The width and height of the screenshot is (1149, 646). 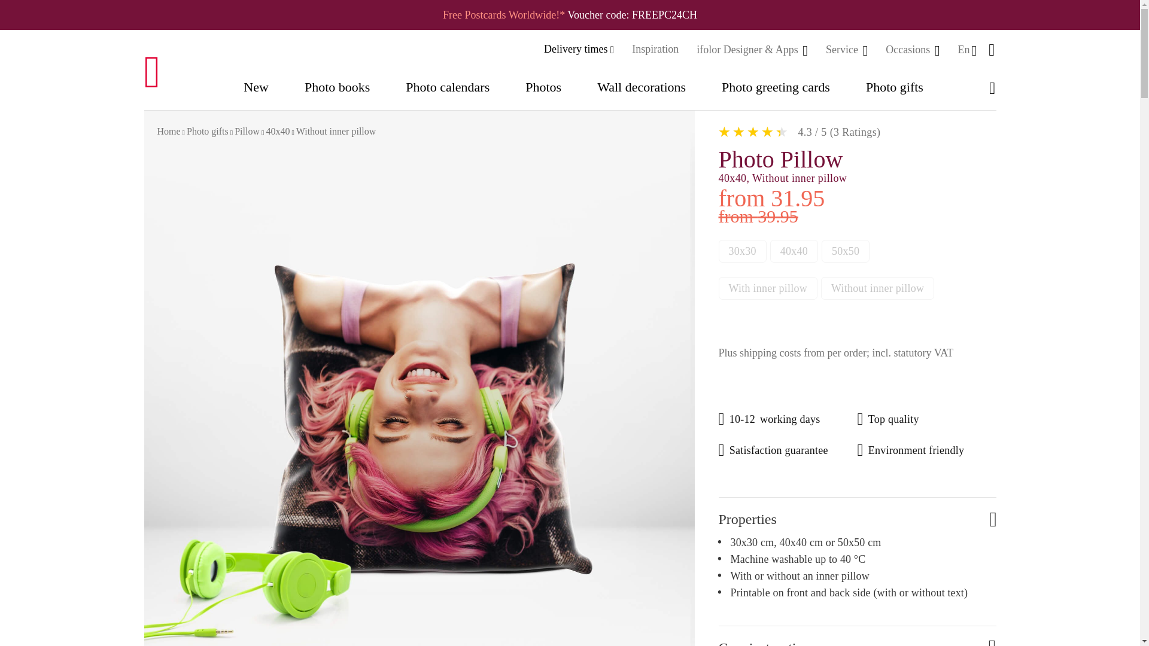 What do you see at coordinates (579, 49) in the screenshot?
I see `Delivery times` at bounding box center [579, 49].